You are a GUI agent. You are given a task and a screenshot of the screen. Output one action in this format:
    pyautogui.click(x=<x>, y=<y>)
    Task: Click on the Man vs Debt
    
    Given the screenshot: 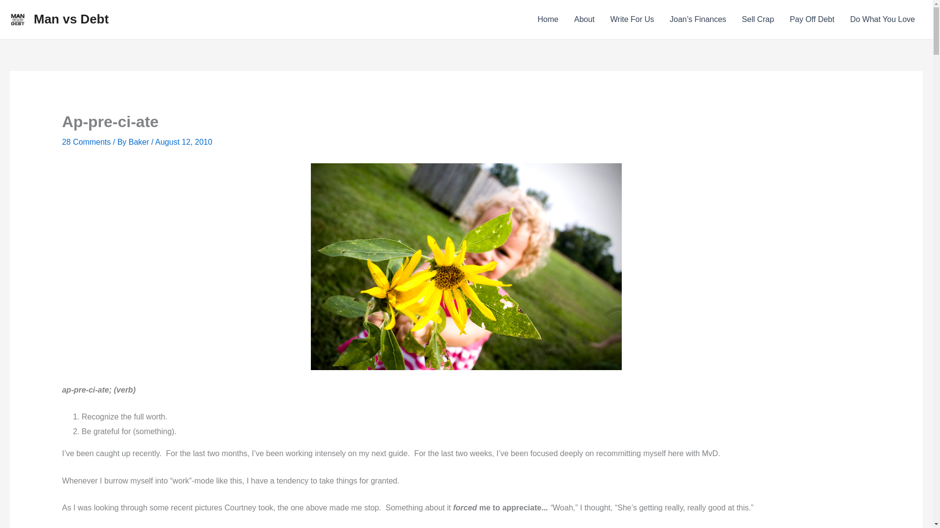 What is the action you would take?
    pyautogui.click(x=71, y=19)
    